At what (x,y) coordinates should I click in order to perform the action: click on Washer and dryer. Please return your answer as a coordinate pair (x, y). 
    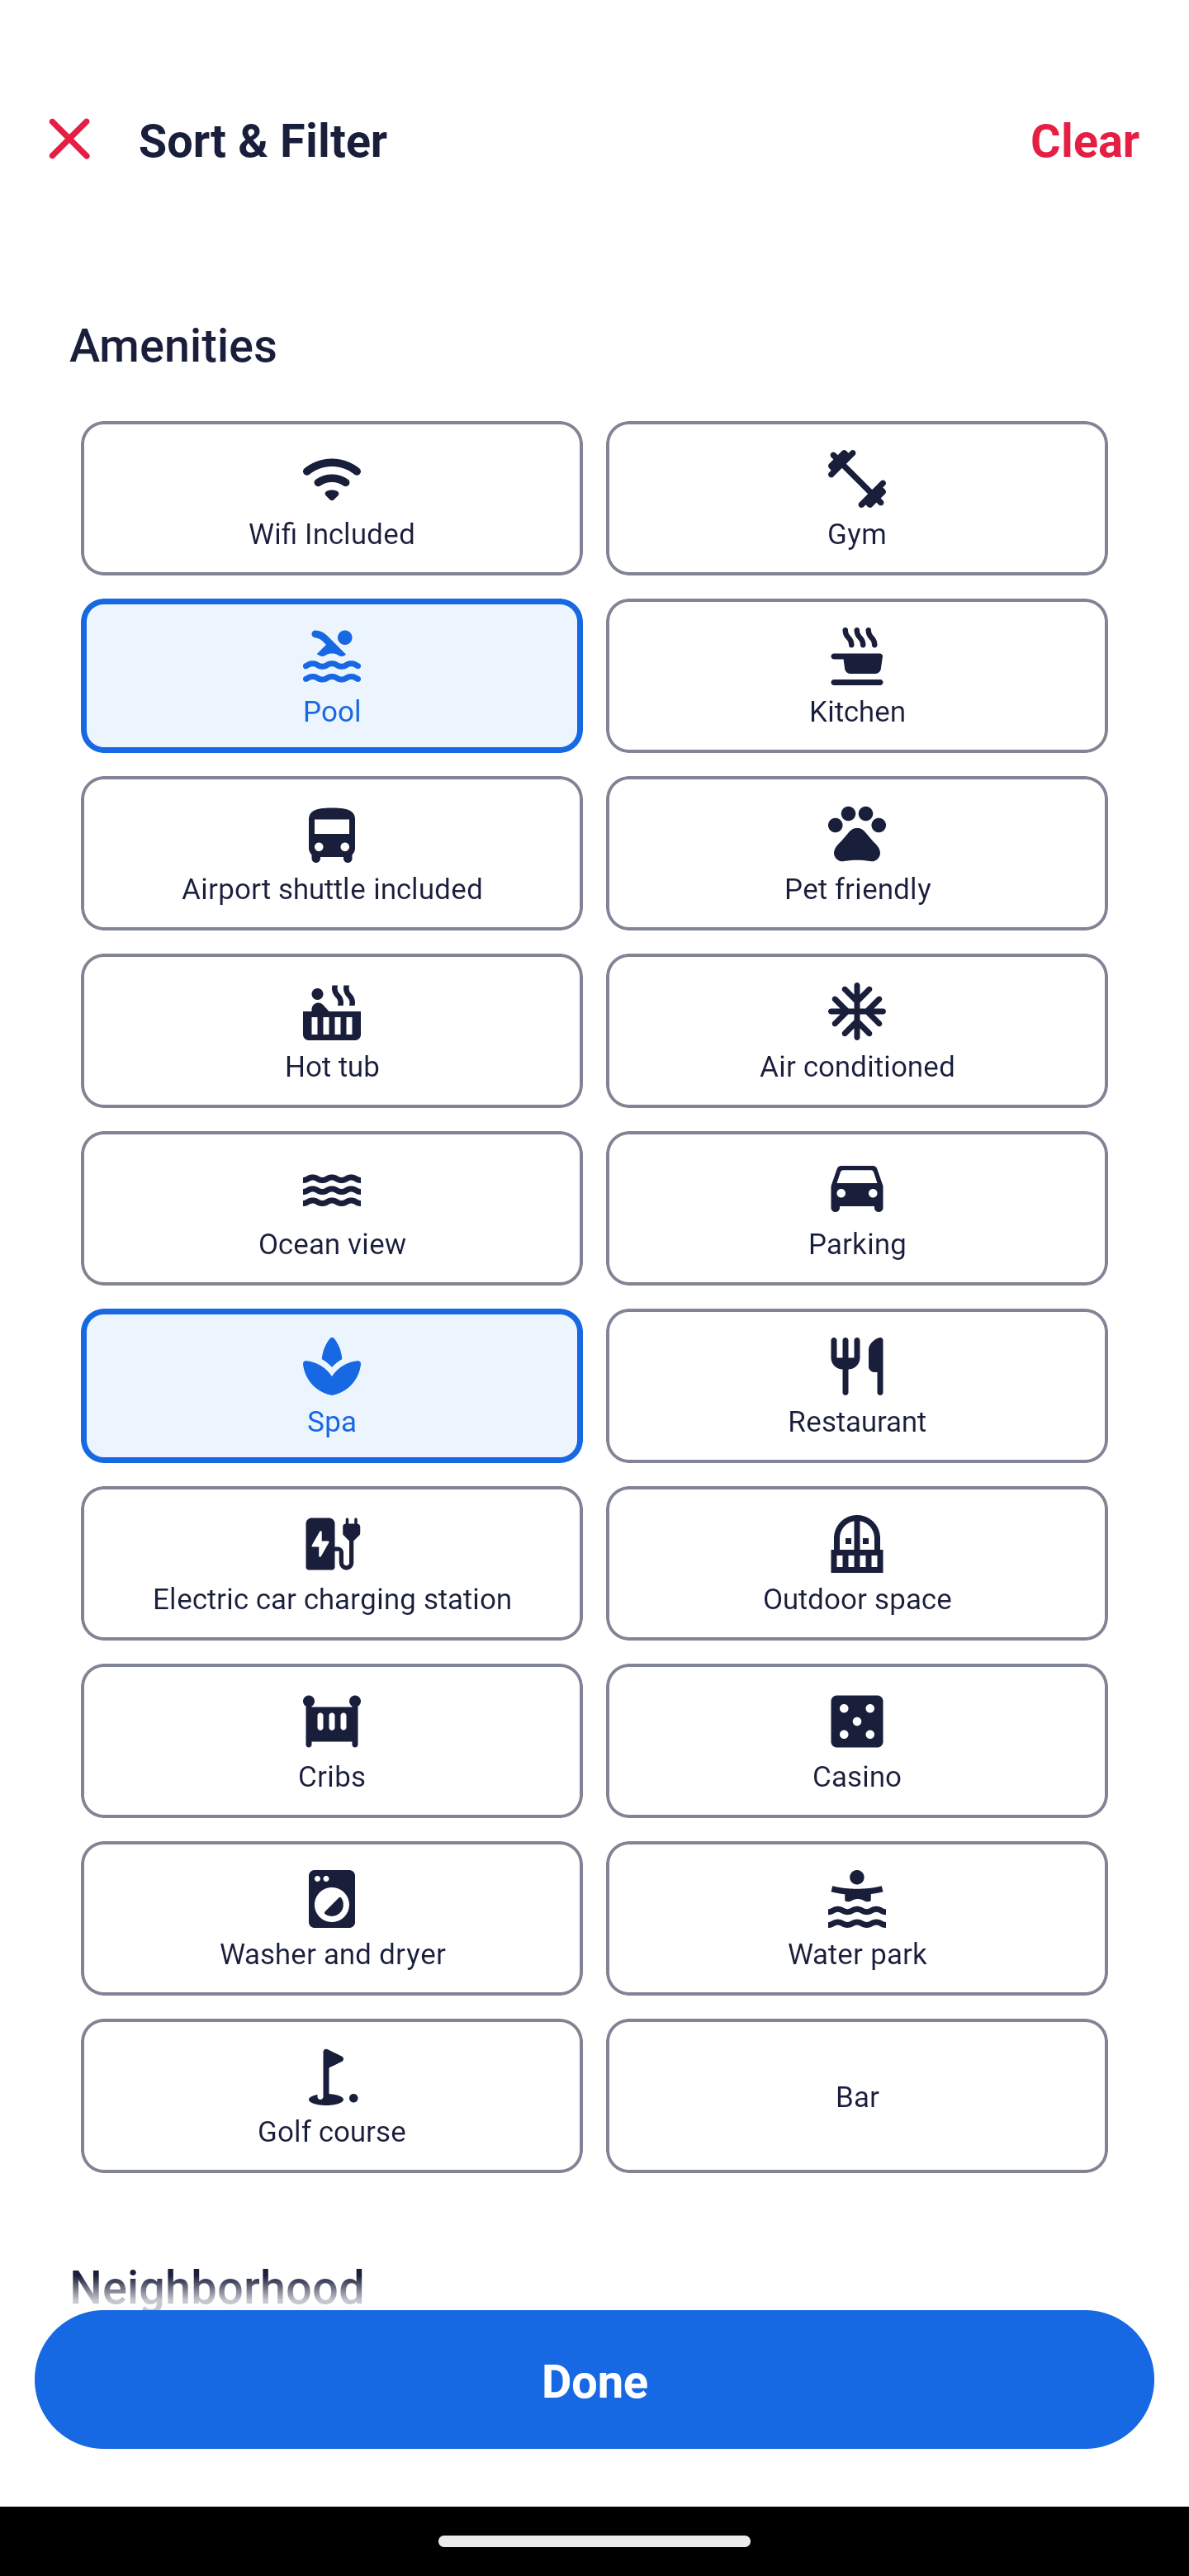
    Looking at the image, I should click on (331, 1919).